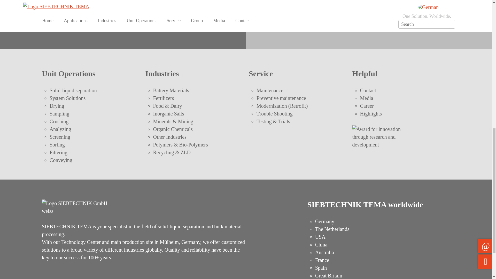 This screenshot has width=496, height=279. Describe the element at coordinates (367, 98) in the screenshot. I see `Media` at that location.